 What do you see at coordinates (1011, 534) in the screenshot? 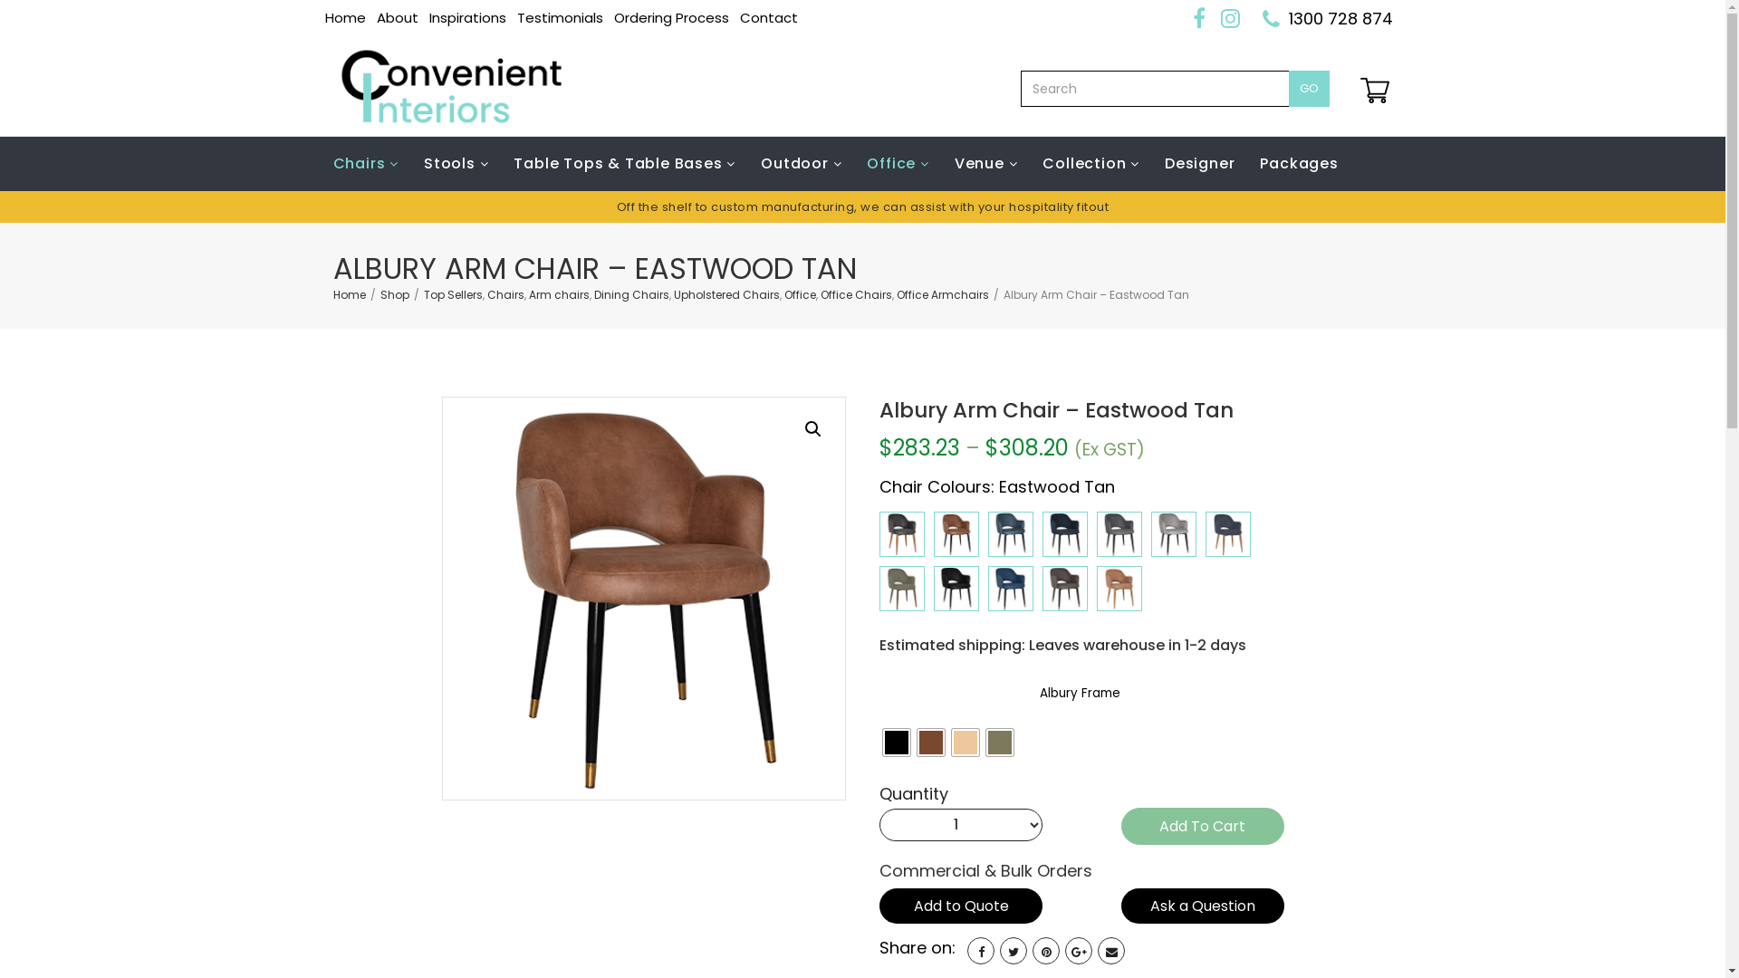
I see `Albury Arm Chair - Gravity Denim` at bounding box center [1011, 534].